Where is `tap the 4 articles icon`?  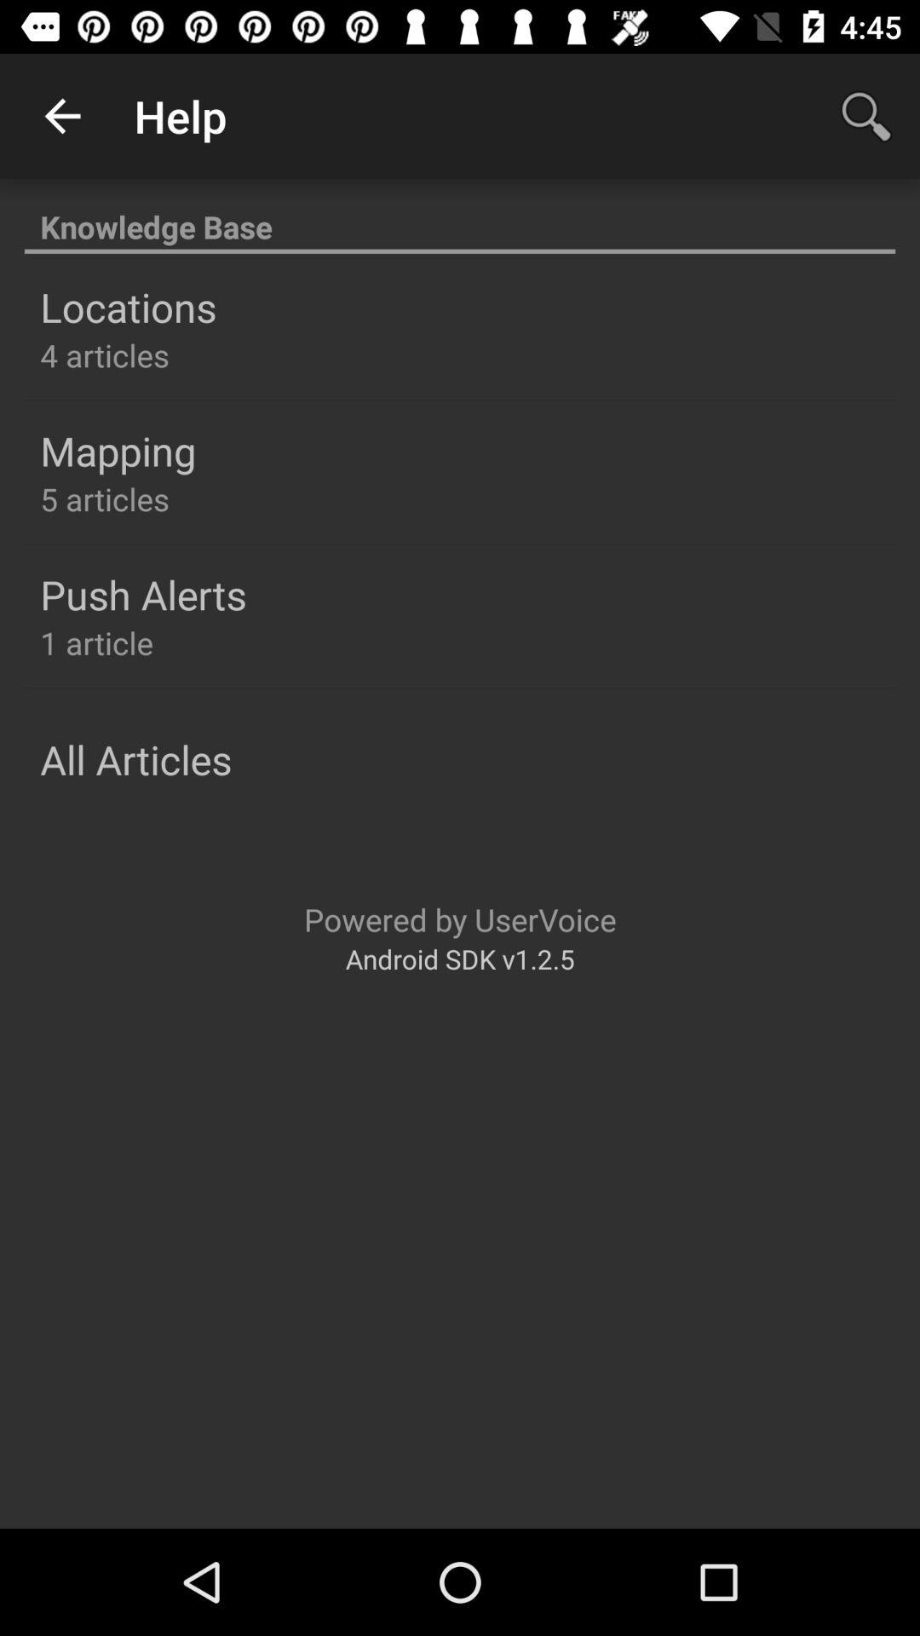 tap the 4 articles icon is located at coordinates (104, 354).